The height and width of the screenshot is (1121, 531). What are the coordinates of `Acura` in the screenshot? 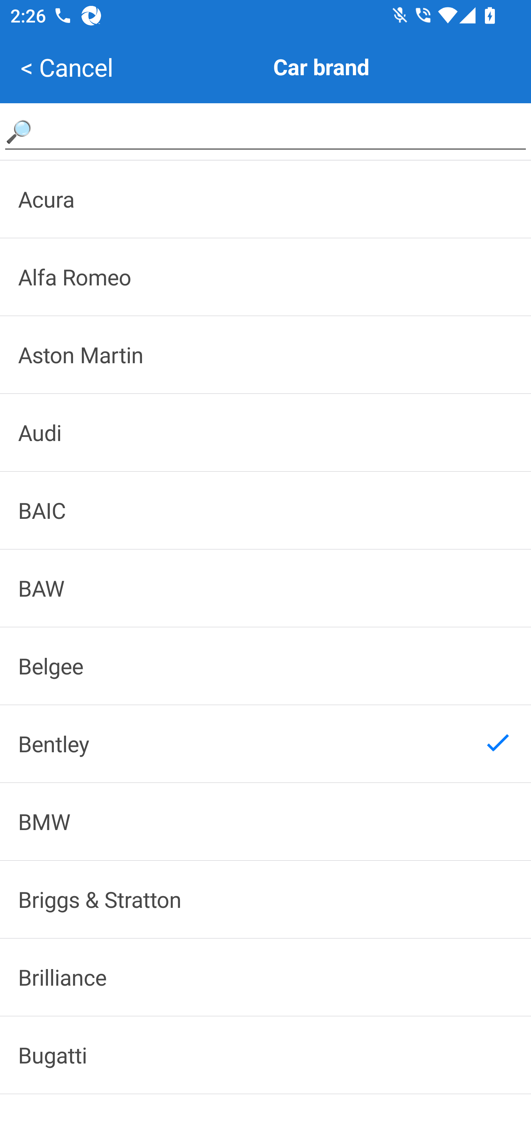 It's located at (265, 199).